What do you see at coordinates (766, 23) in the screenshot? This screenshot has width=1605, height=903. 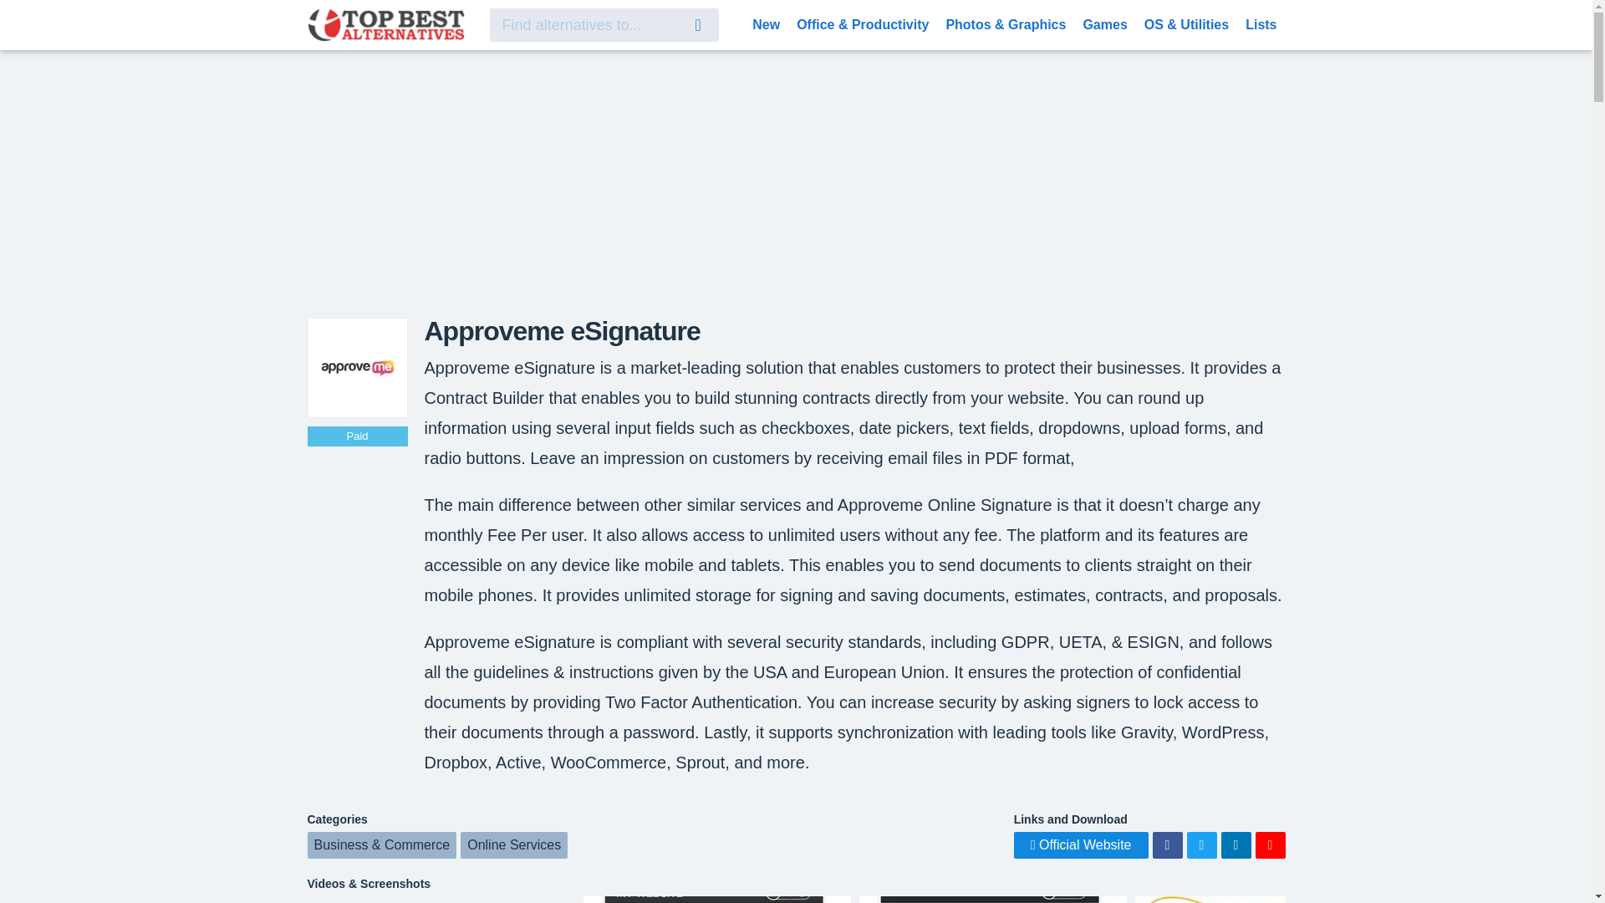 I see `New` at bounding box center [766, 23].